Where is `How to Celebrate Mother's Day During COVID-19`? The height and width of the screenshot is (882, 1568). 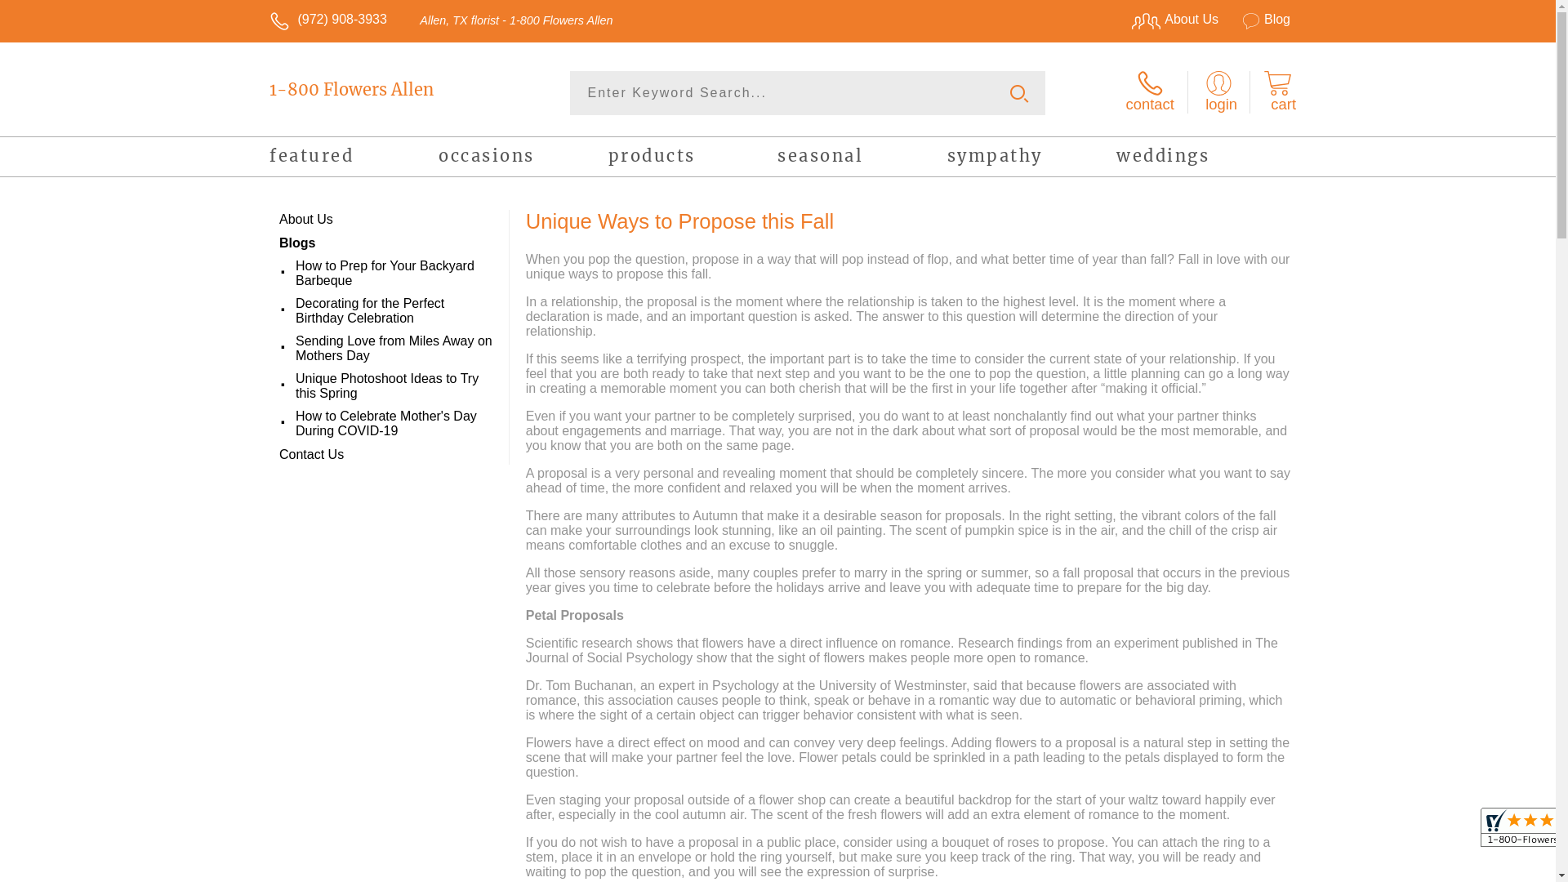 How to Celebrate Mother's Day During COVID-19 is located at coordinates (395, 424).